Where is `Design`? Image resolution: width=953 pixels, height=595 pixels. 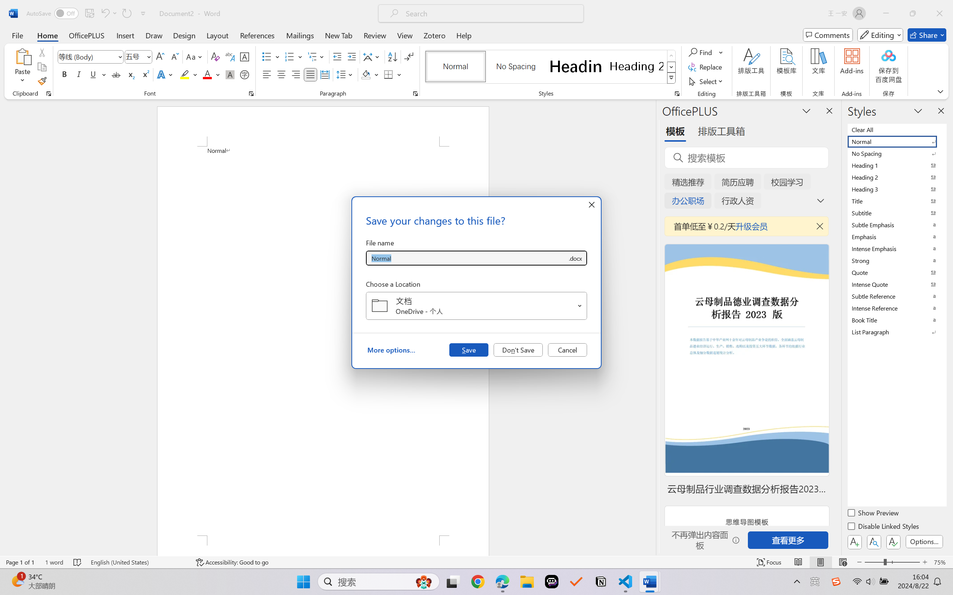 Design is located at coordinates (184, 35).